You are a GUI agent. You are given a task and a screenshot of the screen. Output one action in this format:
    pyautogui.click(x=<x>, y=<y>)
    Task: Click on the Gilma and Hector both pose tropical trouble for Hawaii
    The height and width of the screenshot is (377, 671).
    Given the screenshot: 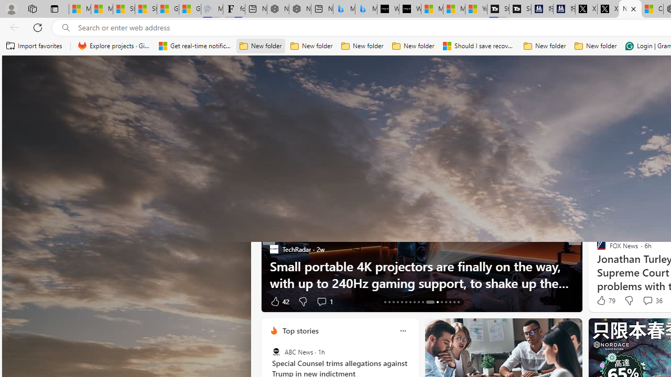 What is the action you would take?
    pyautogui.click(x=190, y=9)
    